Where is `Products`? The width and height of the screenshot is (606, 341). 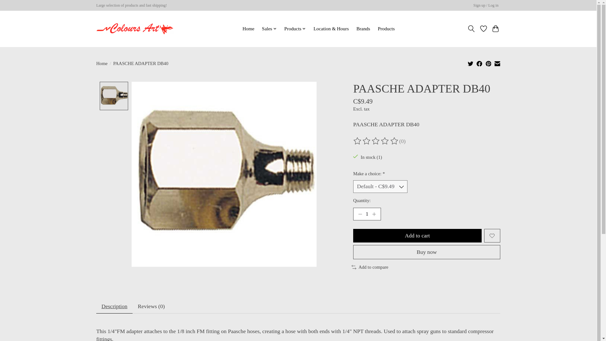
Products is located at coordinates (295, 28).